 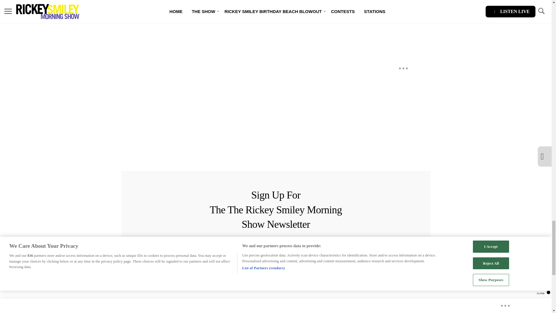 I want to click on Vuukle Comments Widget, so click(x=224, y=24).